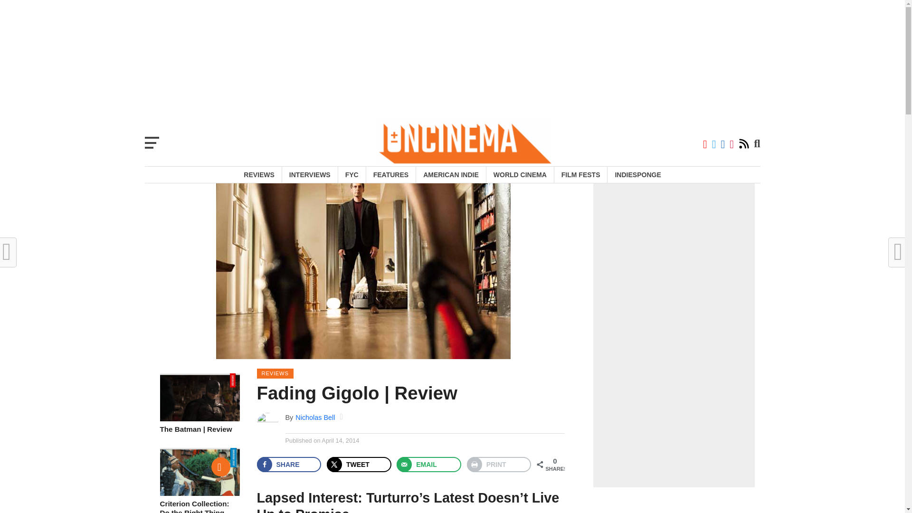  What do you see at coordinates (315, 417) in the screenshot?
I see `Posts by Nicholas Bell` at bounding box center [315, 417].